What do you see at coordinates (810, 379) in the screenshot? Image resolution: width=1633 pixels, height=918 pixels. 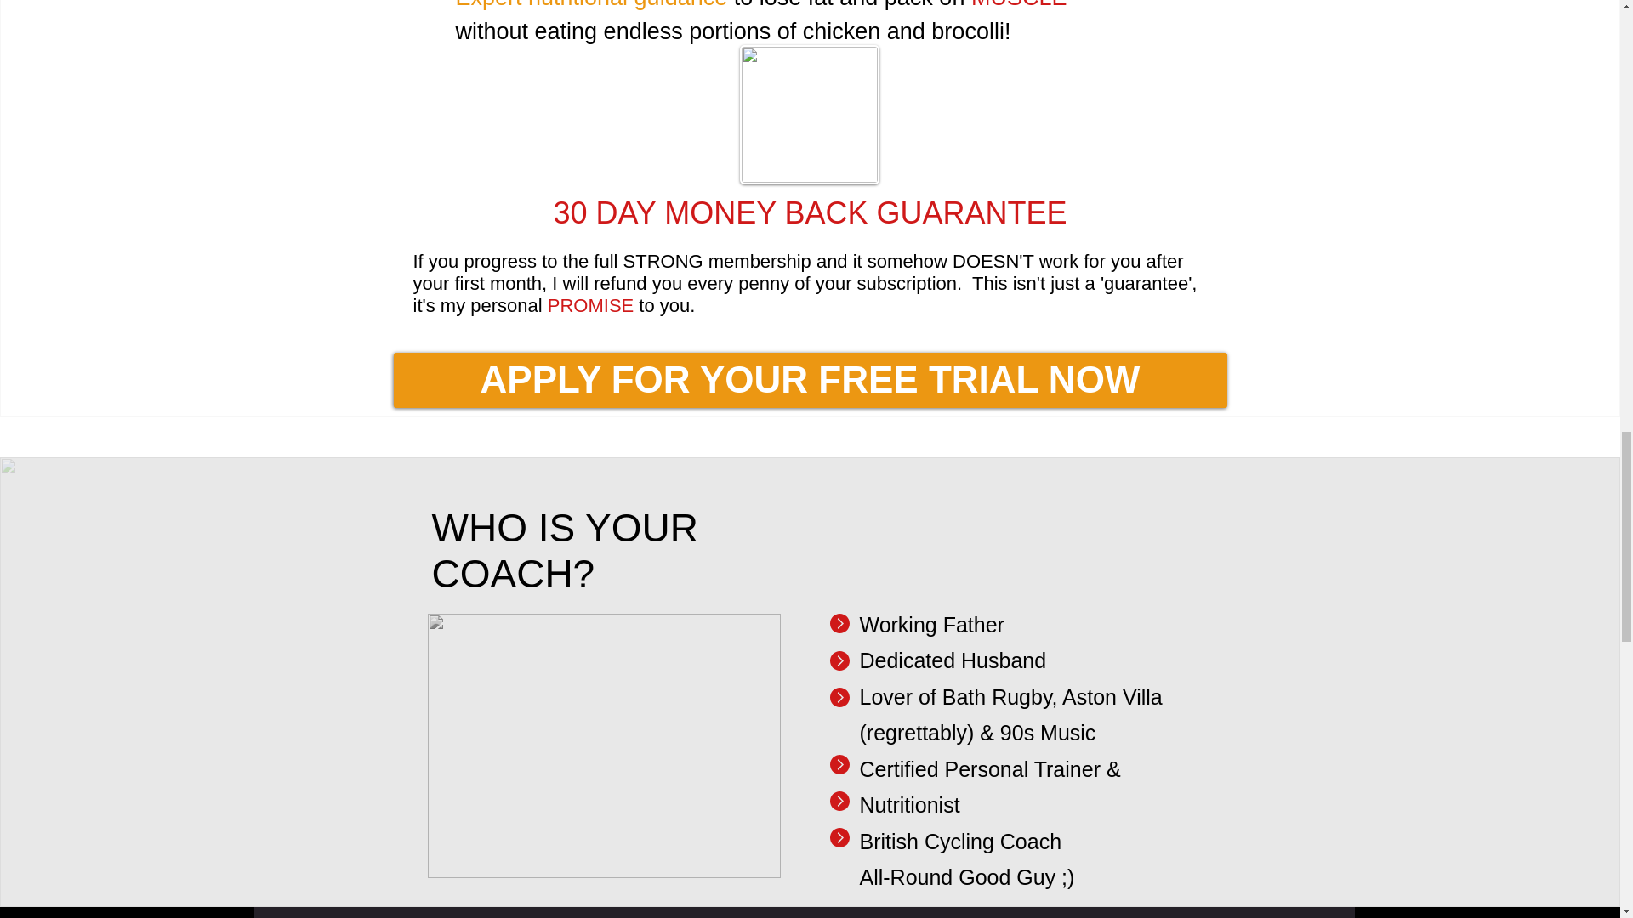 I see `APPLY FOR YOUR FREE TRIAL NOW` at bounding box center [810, 379].